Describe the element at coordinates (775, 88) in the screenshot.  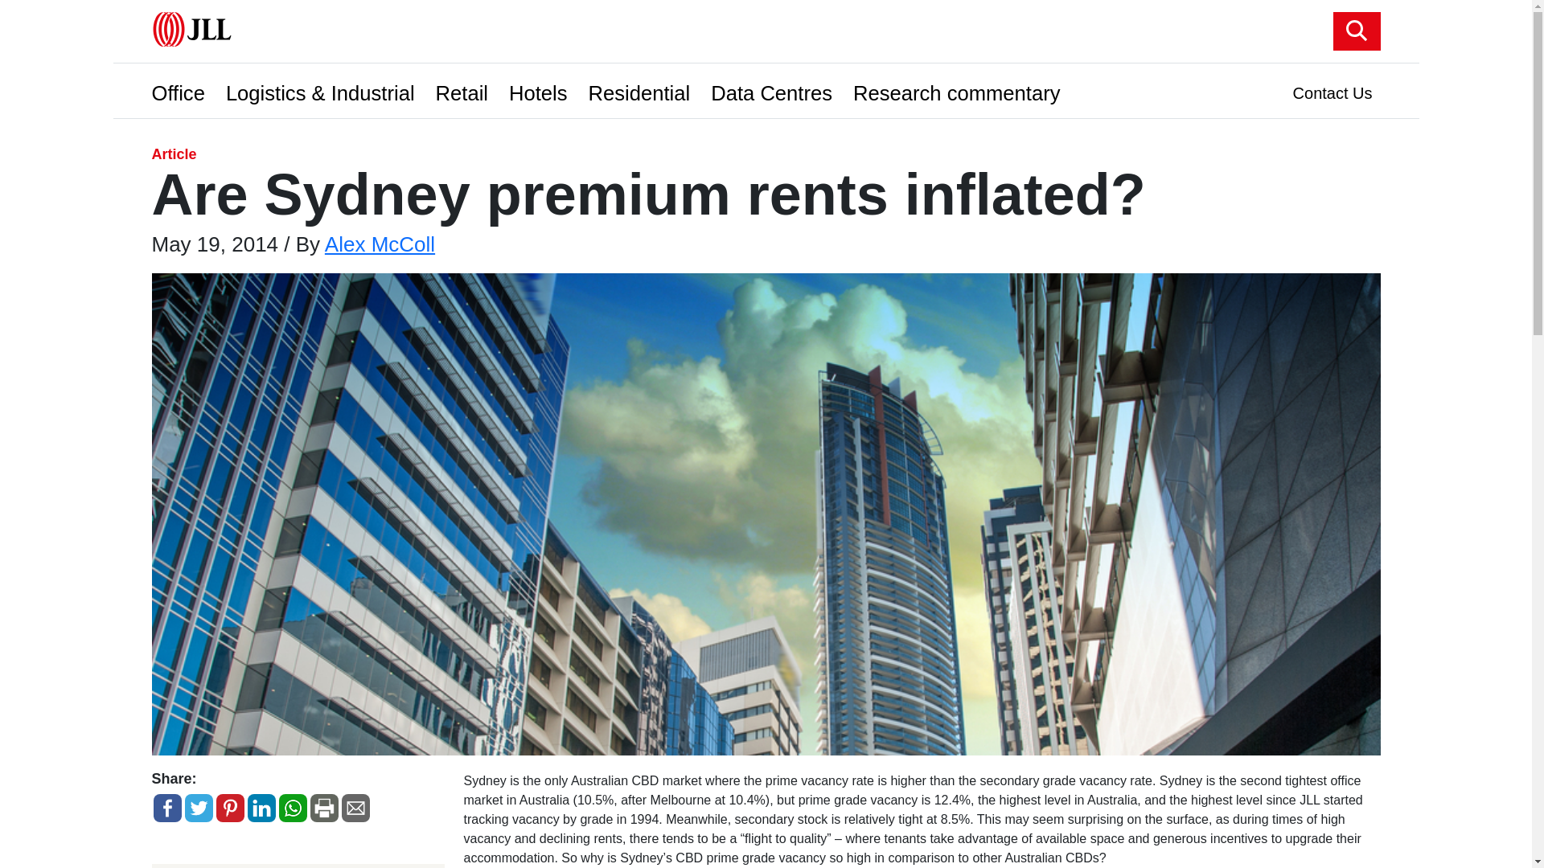
I see `Data Centres` at that location.